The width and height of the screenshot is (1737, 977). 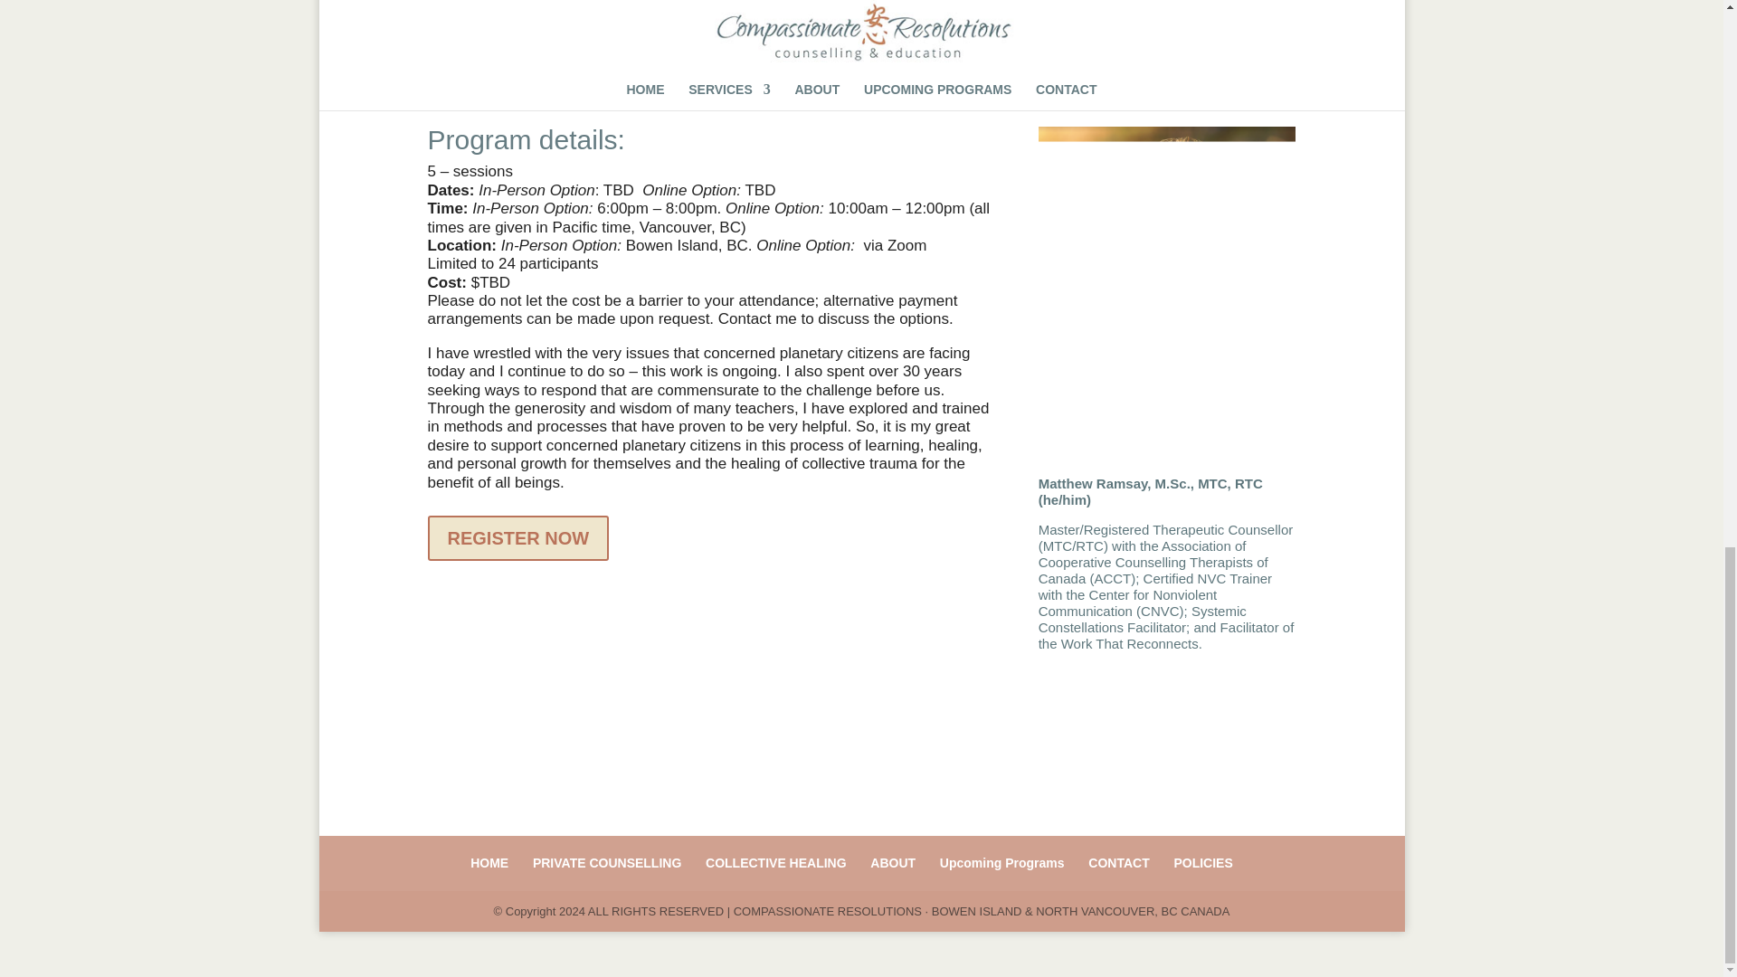 What do you see at coordinates (517, 537) in the screenshot?
I see `REGISTER NOW` at bounding box center [517, 537].